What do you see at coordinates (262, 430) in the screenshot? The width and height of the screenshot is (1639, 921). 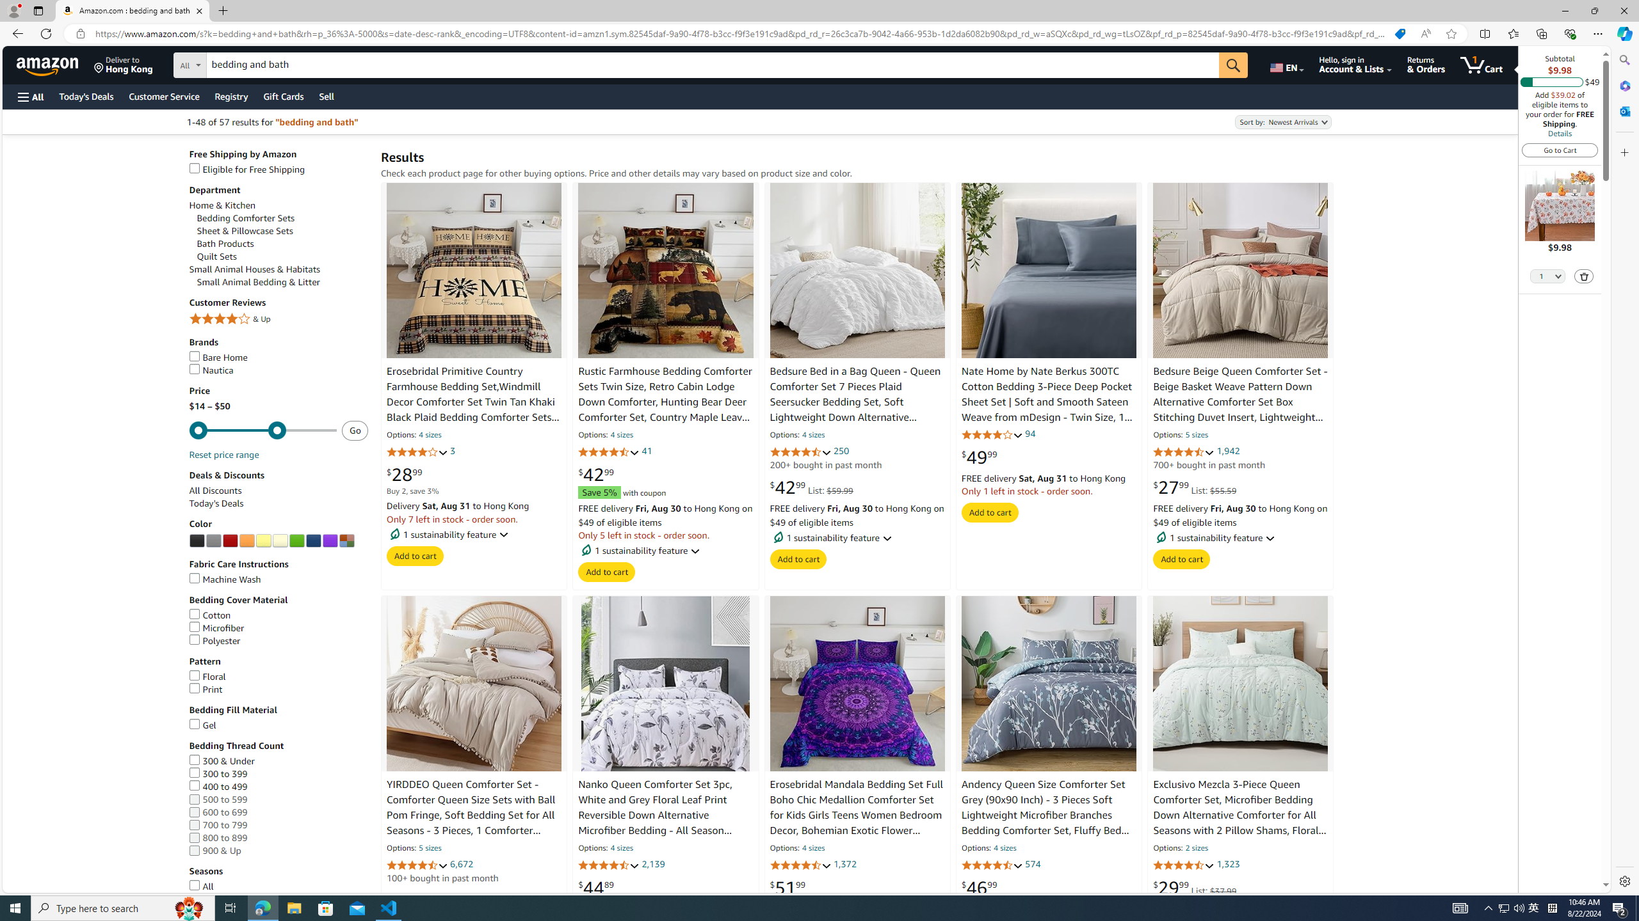 I see `Minimum` at bounding box center [262, 430].